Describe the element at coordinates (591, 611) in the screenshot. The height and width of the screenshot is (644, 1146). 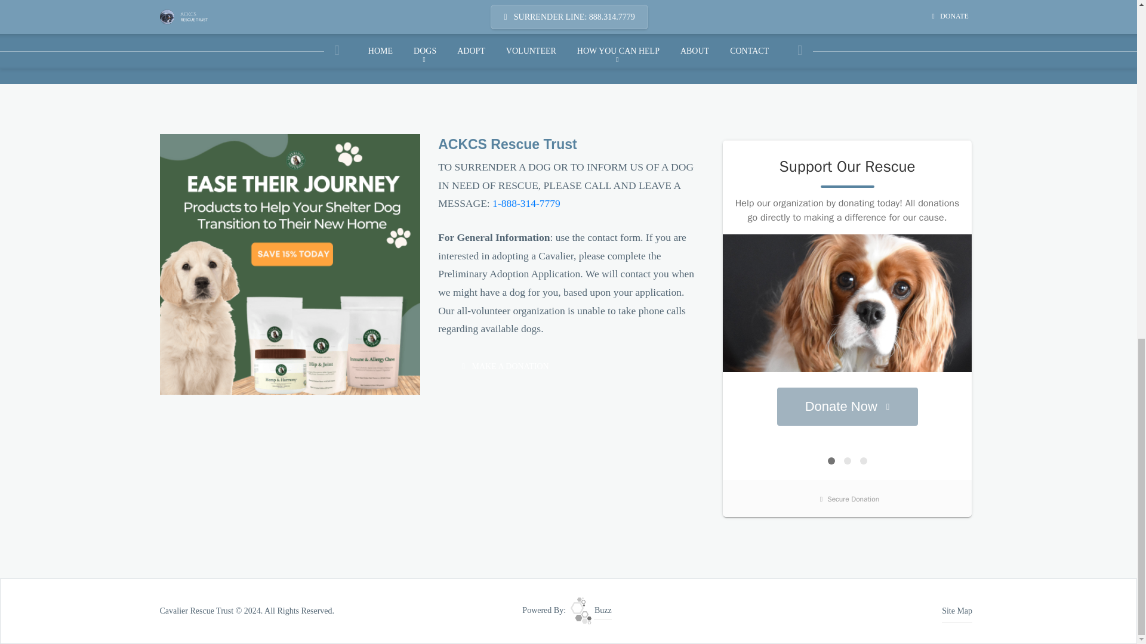
I see `Buzz` at that location.